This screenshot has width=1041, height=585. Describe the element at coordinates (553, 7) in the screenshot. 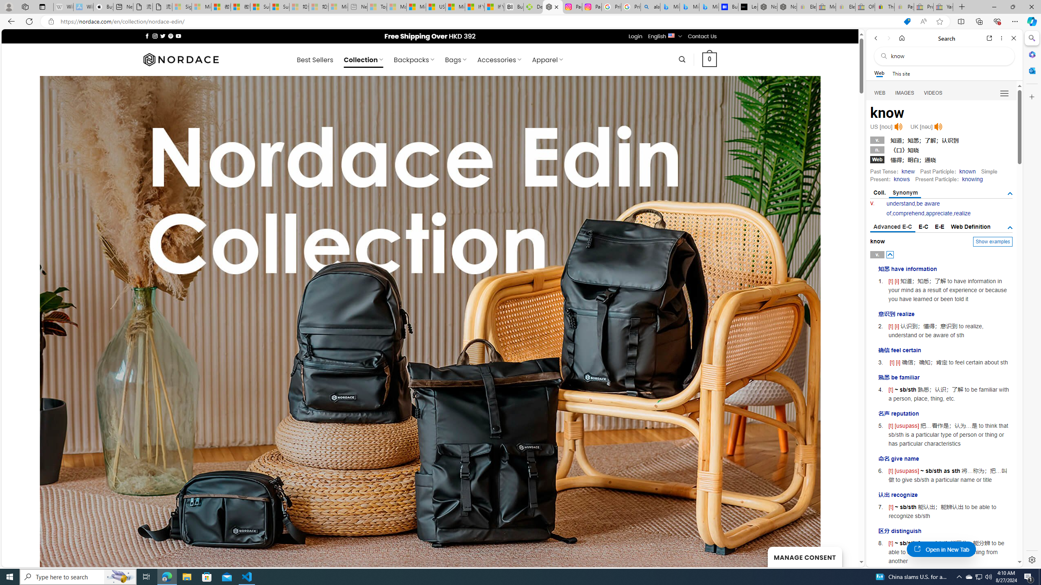

I see `Nordace - Nordace Edin Collection` at that location.